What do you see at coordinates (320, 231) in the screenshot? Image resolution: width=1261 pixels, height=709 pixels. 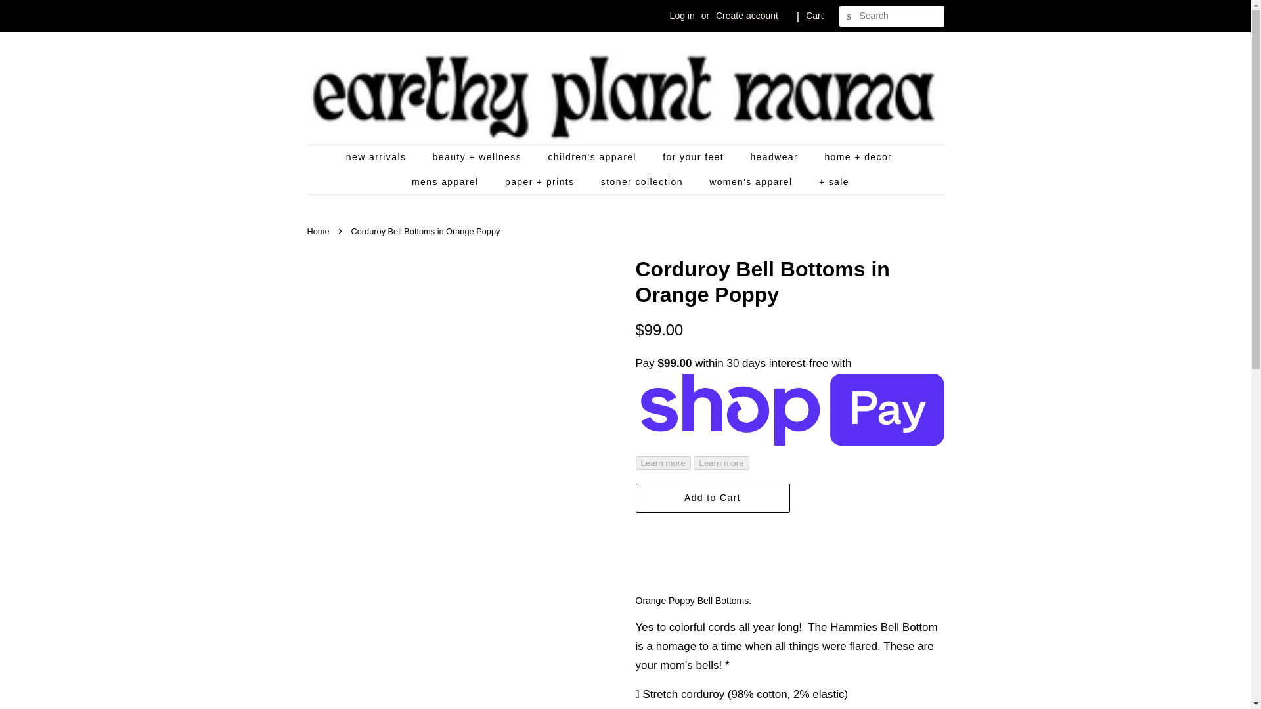 I see `Home` at bounding box center [320, 231].